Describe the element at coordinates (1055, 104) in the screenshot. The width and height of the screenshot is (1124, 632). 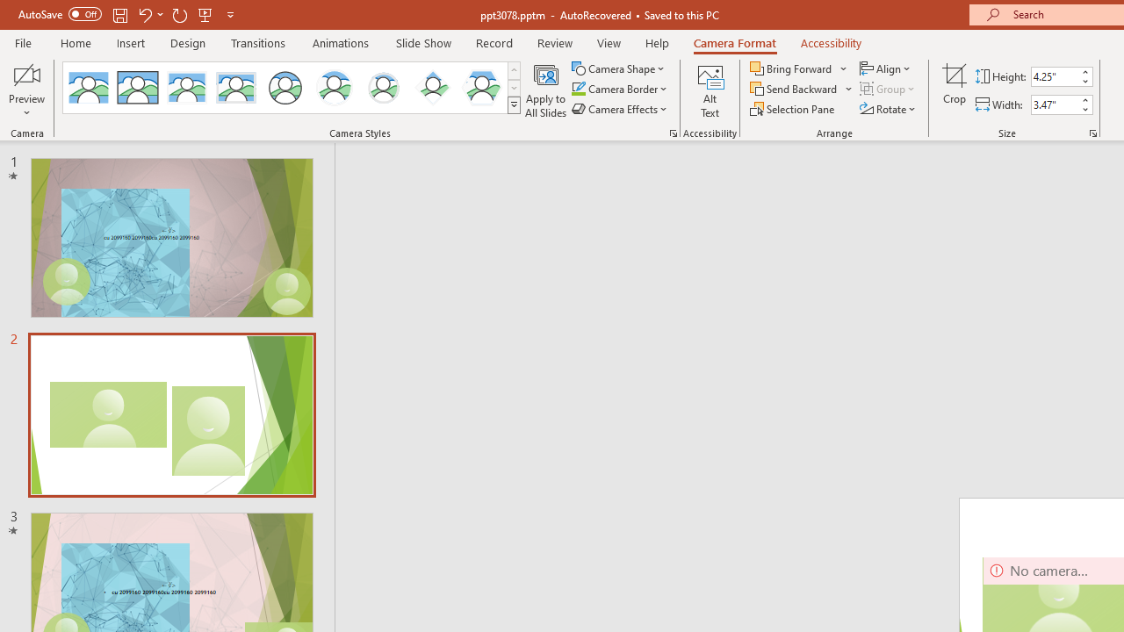
I see `Cameo Width` at that location.